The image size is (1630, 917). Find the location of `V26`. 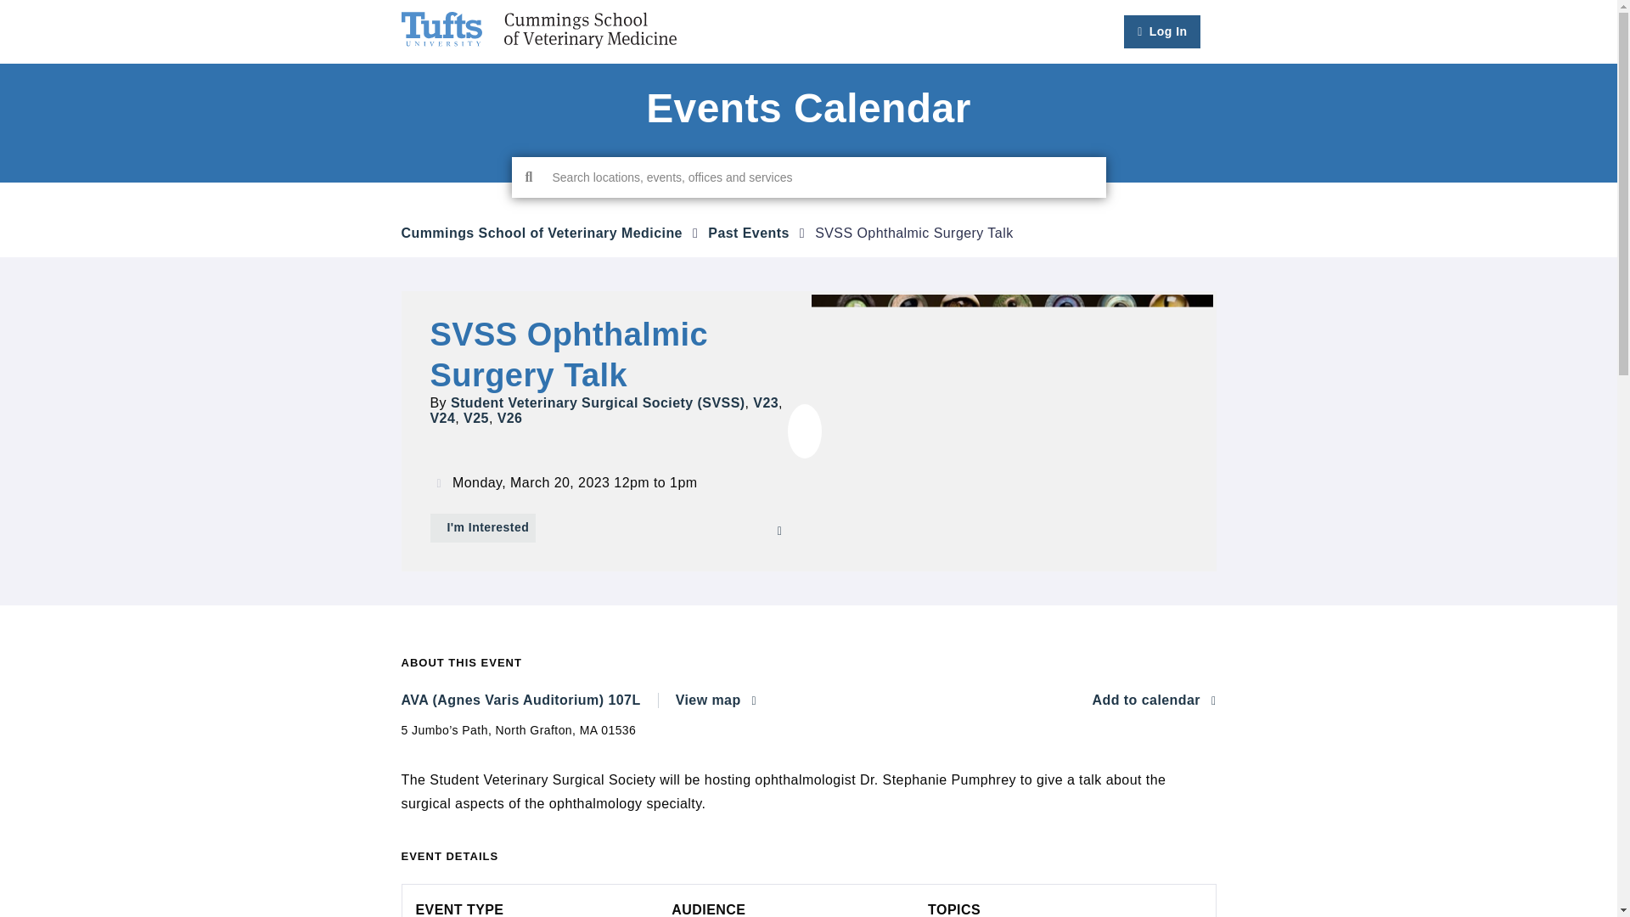

V26 is located at coordinates (509, 418).